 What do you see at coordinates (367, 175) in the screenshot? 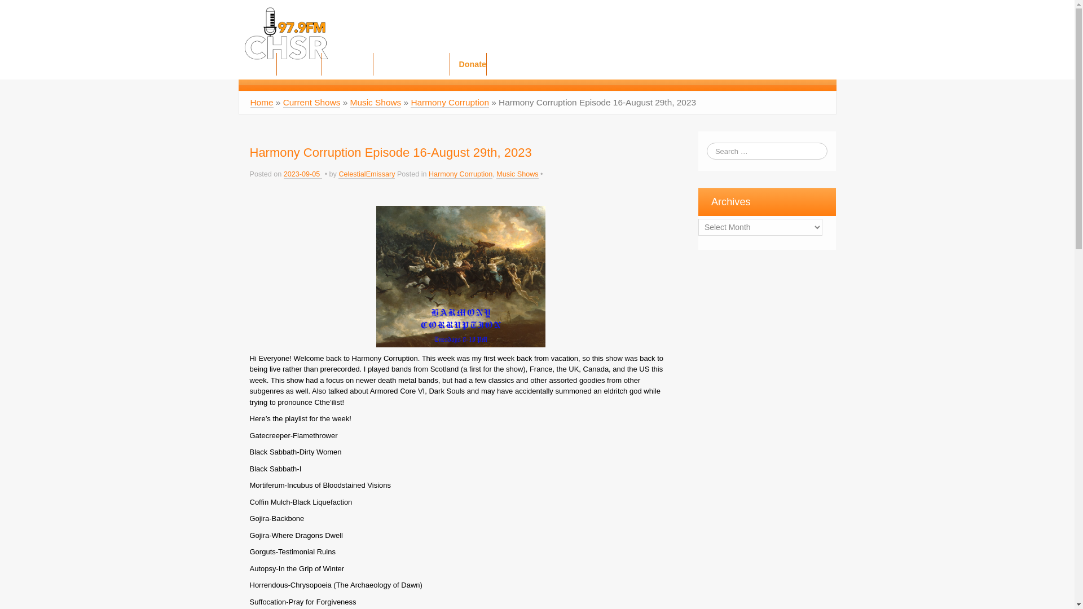
I see `CelestialEmissary` at bounding box center [367, 175].